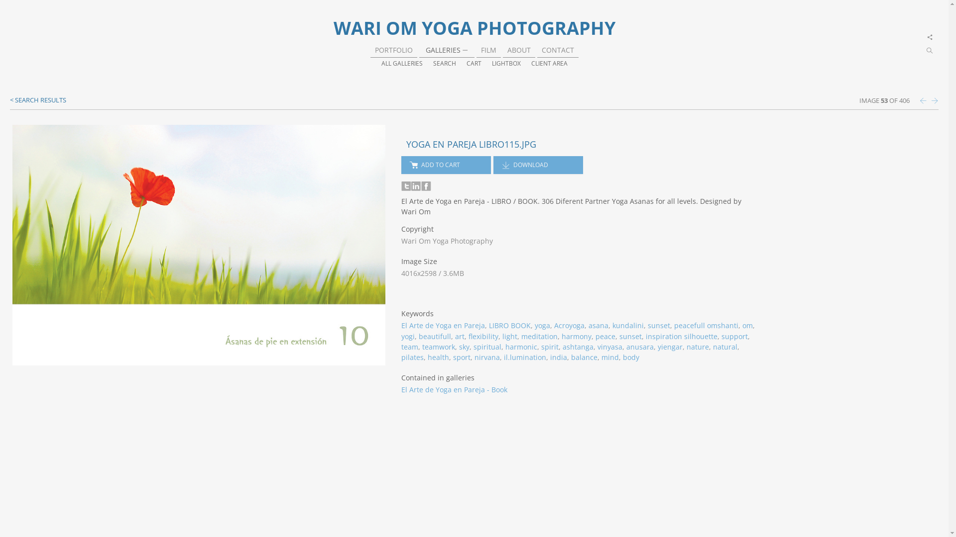 This screenshot has width=956, height=537. I want to click on peacefull omshanti, so click(706, 325).